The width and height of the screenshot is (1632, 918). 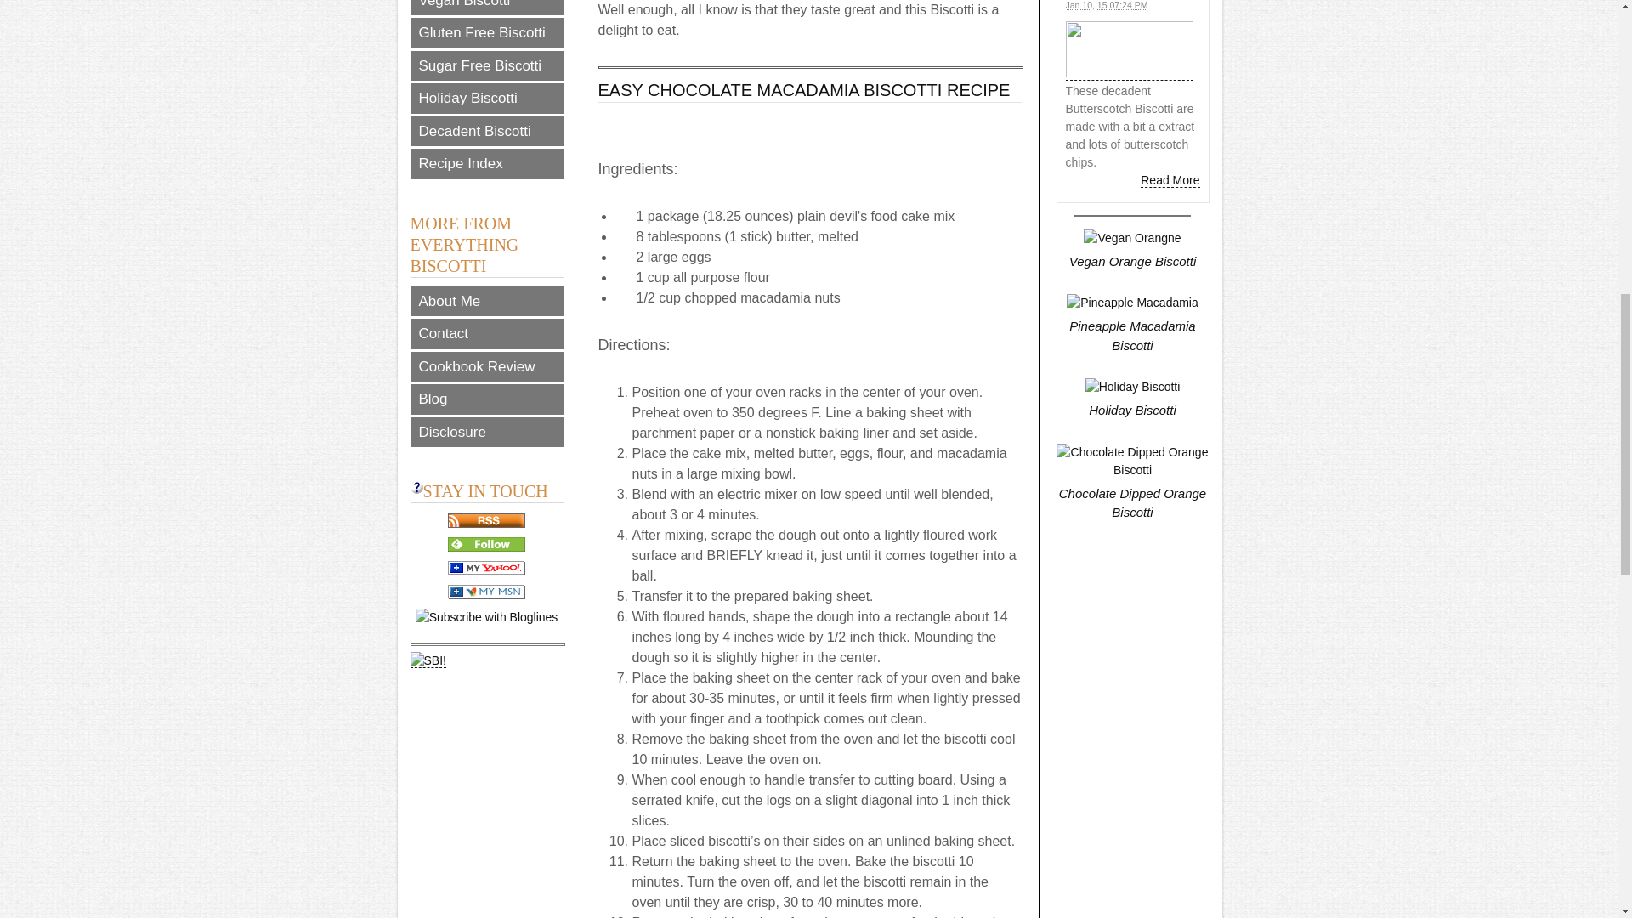 I want to click on Blog, so click(x=486, y=399).